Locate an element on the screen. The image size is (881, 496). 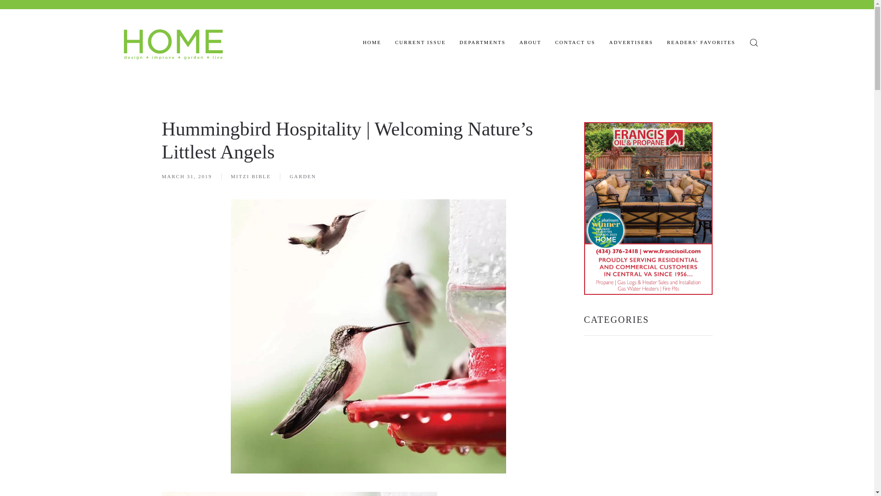
GARDEN is located at coordinates (303, 176).